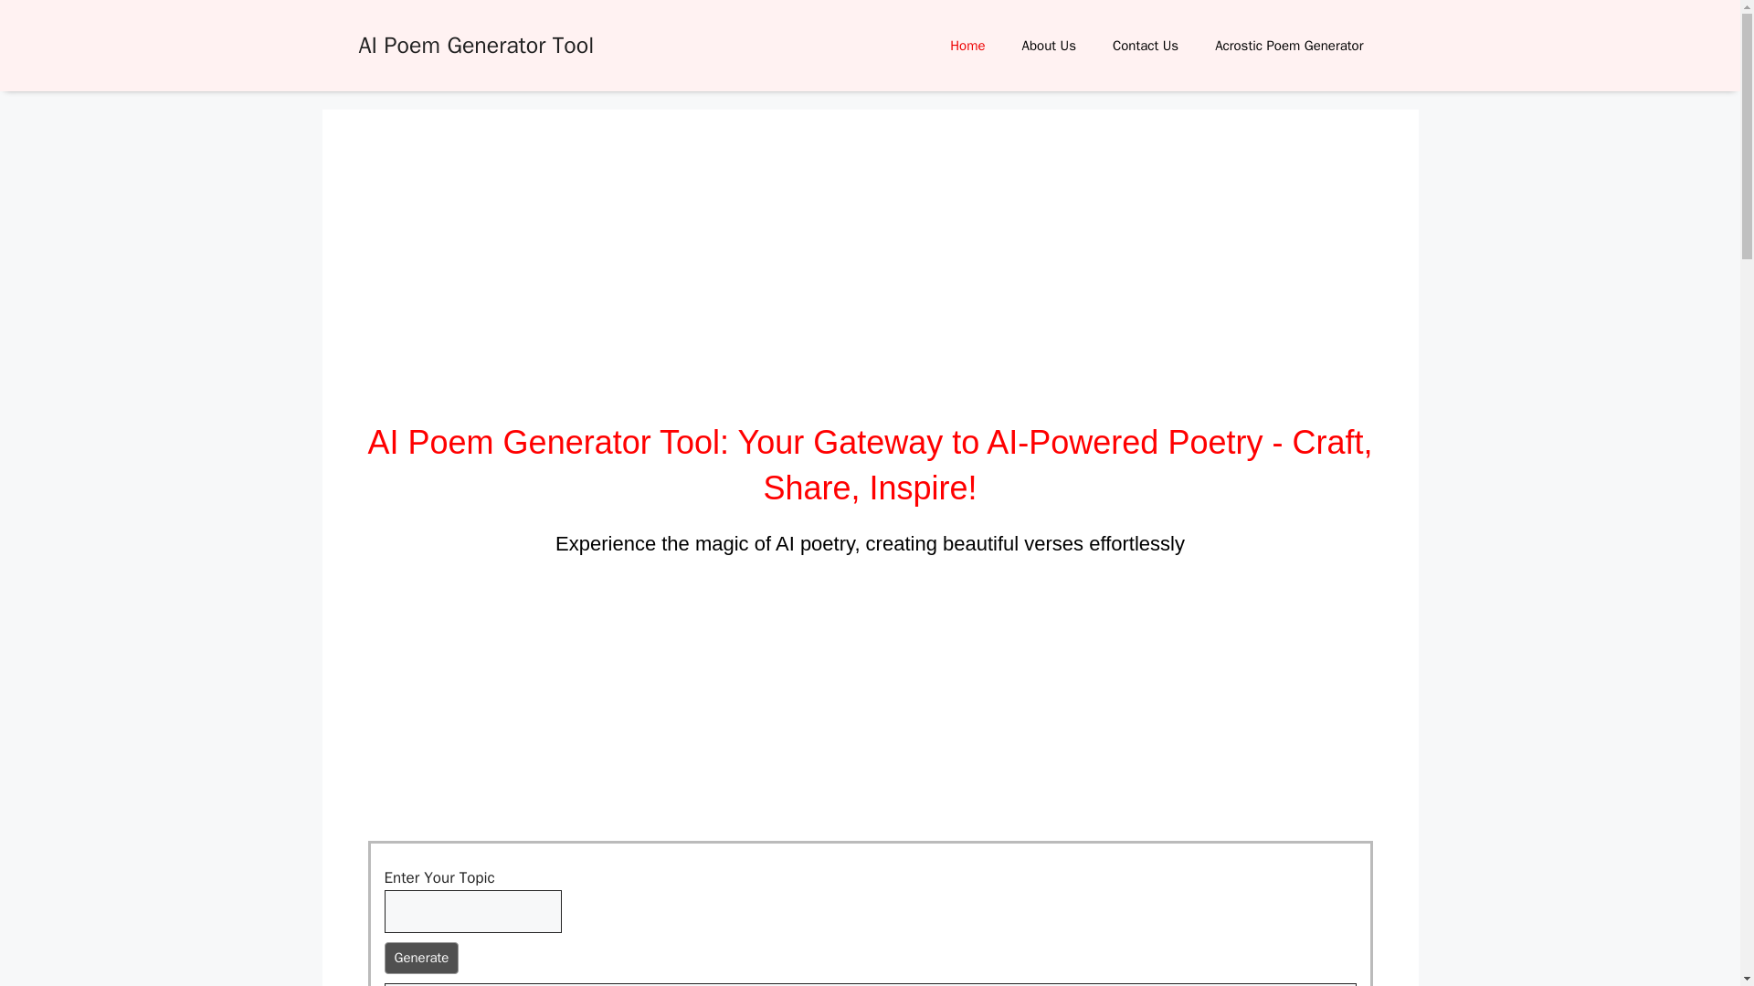  Describe the element at coordinates (967, 46) in the screenshot. I see `Home` at that location.